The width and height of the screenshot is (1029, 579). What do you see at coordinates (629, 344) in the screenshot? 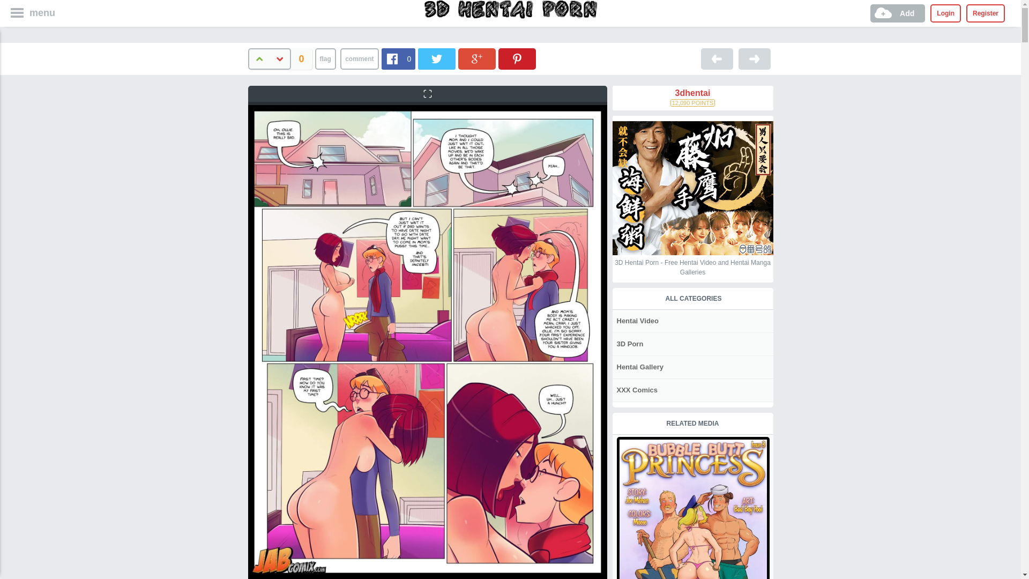
I see `3D Porn` at bounding box center [629, 344].